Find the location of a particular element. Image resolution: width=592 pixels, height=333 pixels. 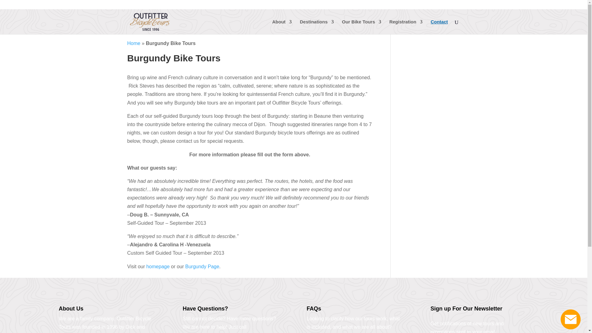

Outfitter Bicycle Tours is located at coordinates (158, 266).